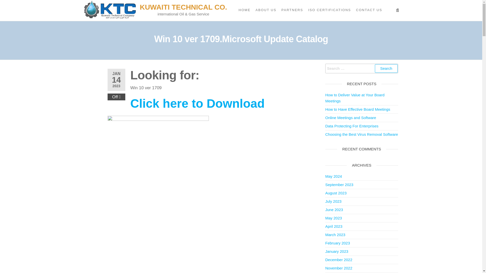 Image resolution: width=486 pixels, height=273 pixels. I want to click on ISO CERTIFICATIONS, so click(329, 10).